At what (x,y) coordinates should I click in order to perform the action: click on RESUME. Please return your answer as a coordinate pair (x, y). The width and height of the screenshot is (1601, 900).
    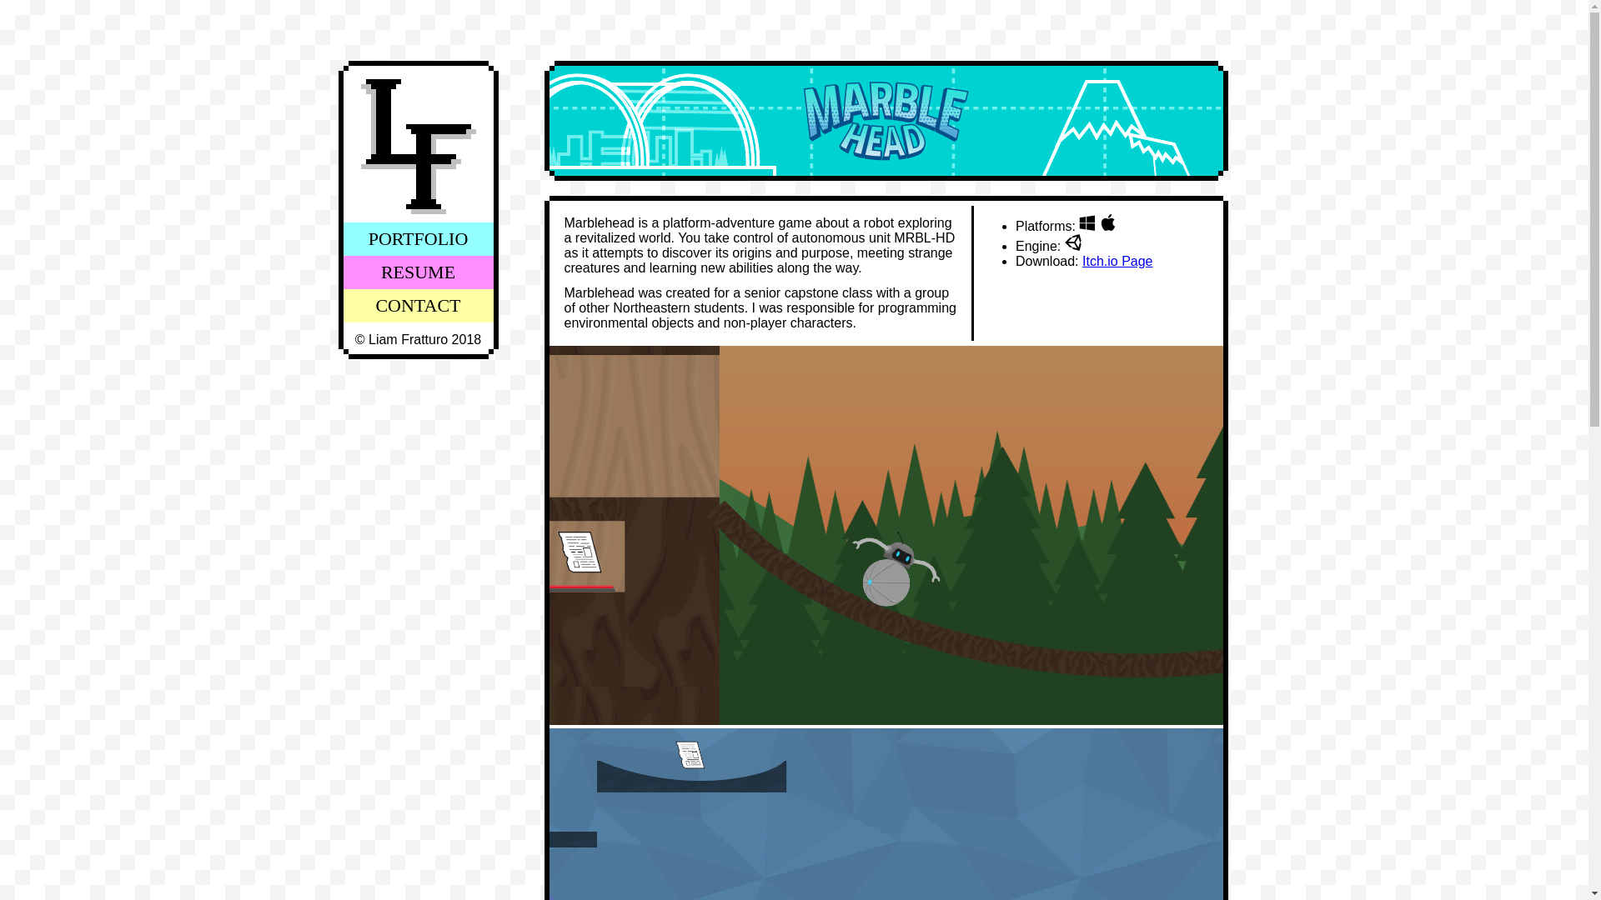
    Looking at the image, I should click on (419, 272).